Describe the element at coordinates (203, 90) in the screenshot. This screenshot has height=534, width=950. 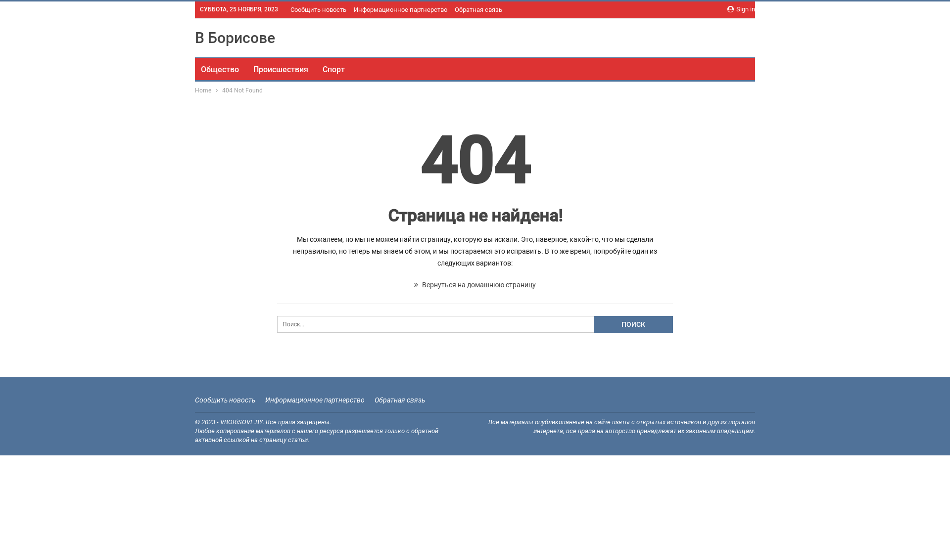
I see `Home` at that location.